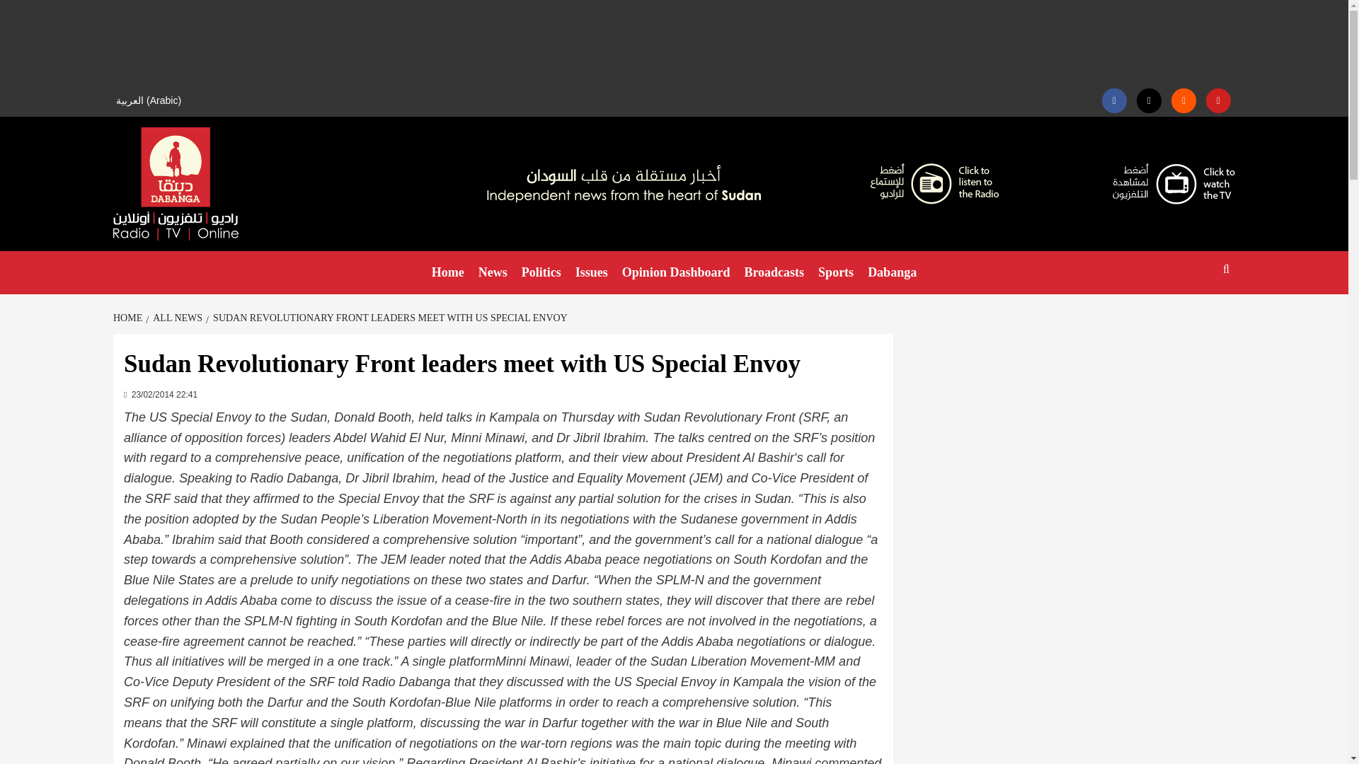 The width and height of the screenshot is (1359, 764). I want to click on Opinion Dashboard, so click(677, 272).